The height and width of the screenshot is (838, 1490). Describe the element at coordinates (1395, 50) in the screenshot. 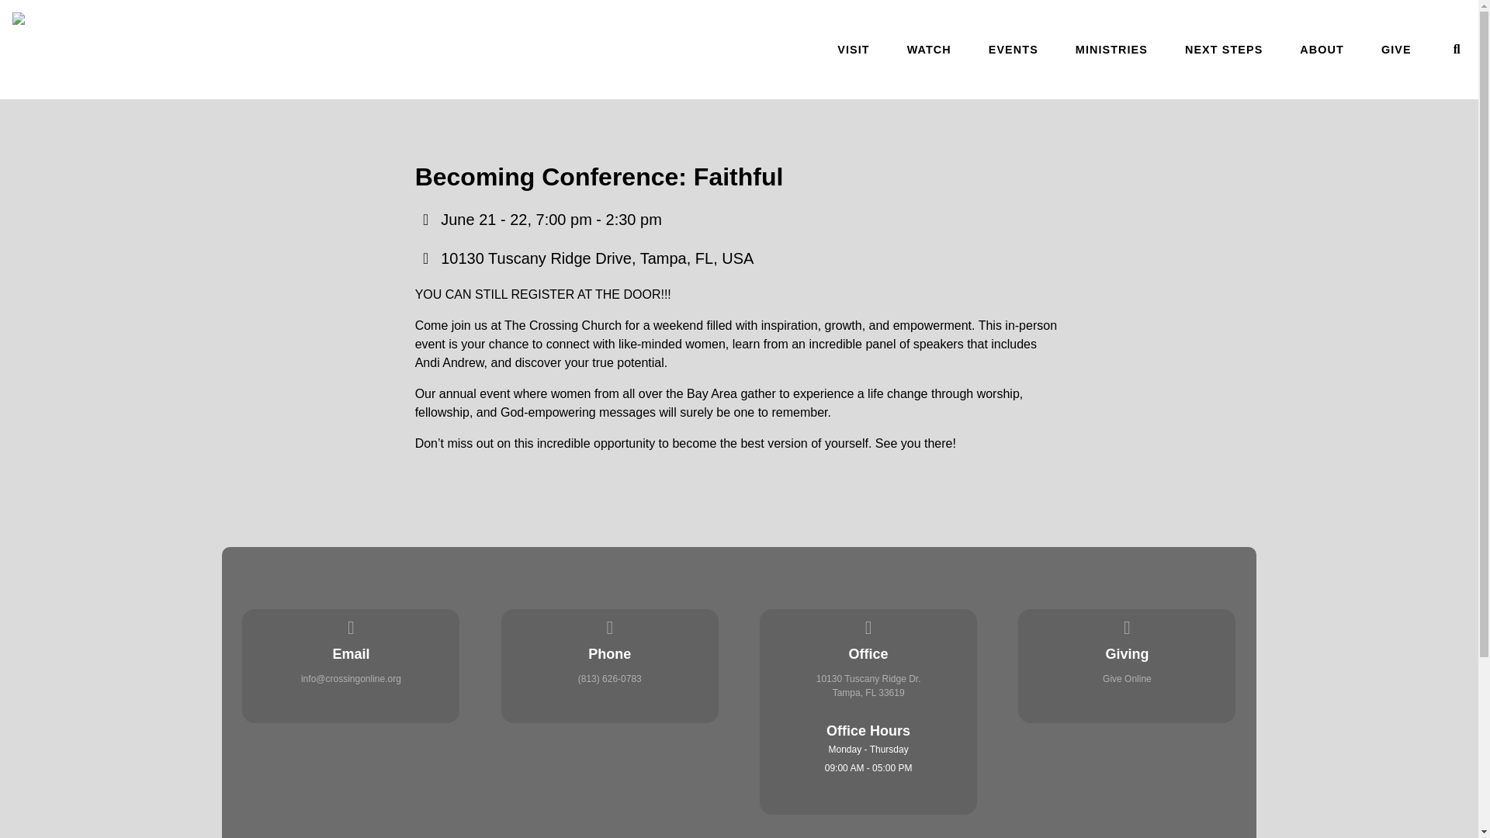

I see `GIVE` at that location.